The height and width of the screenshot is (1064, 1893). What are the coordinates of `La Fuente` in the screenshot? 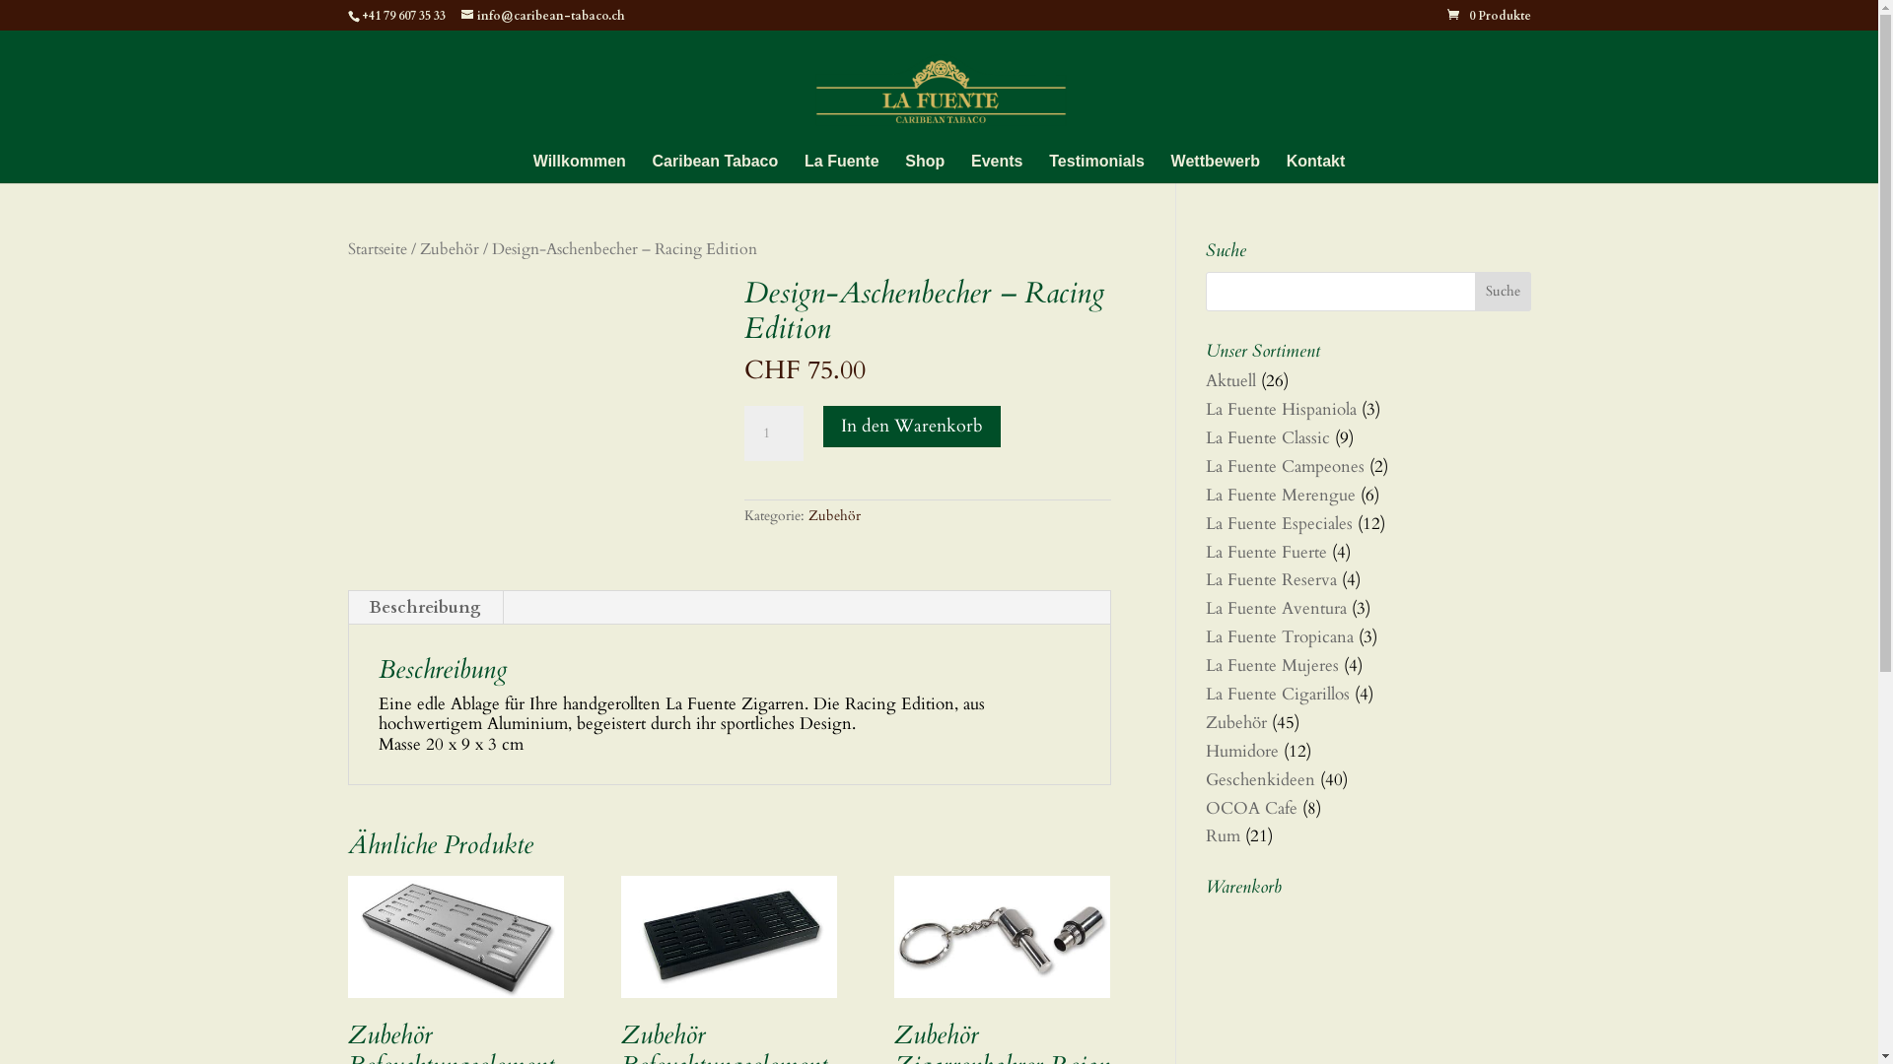 It's located at (842, 169).